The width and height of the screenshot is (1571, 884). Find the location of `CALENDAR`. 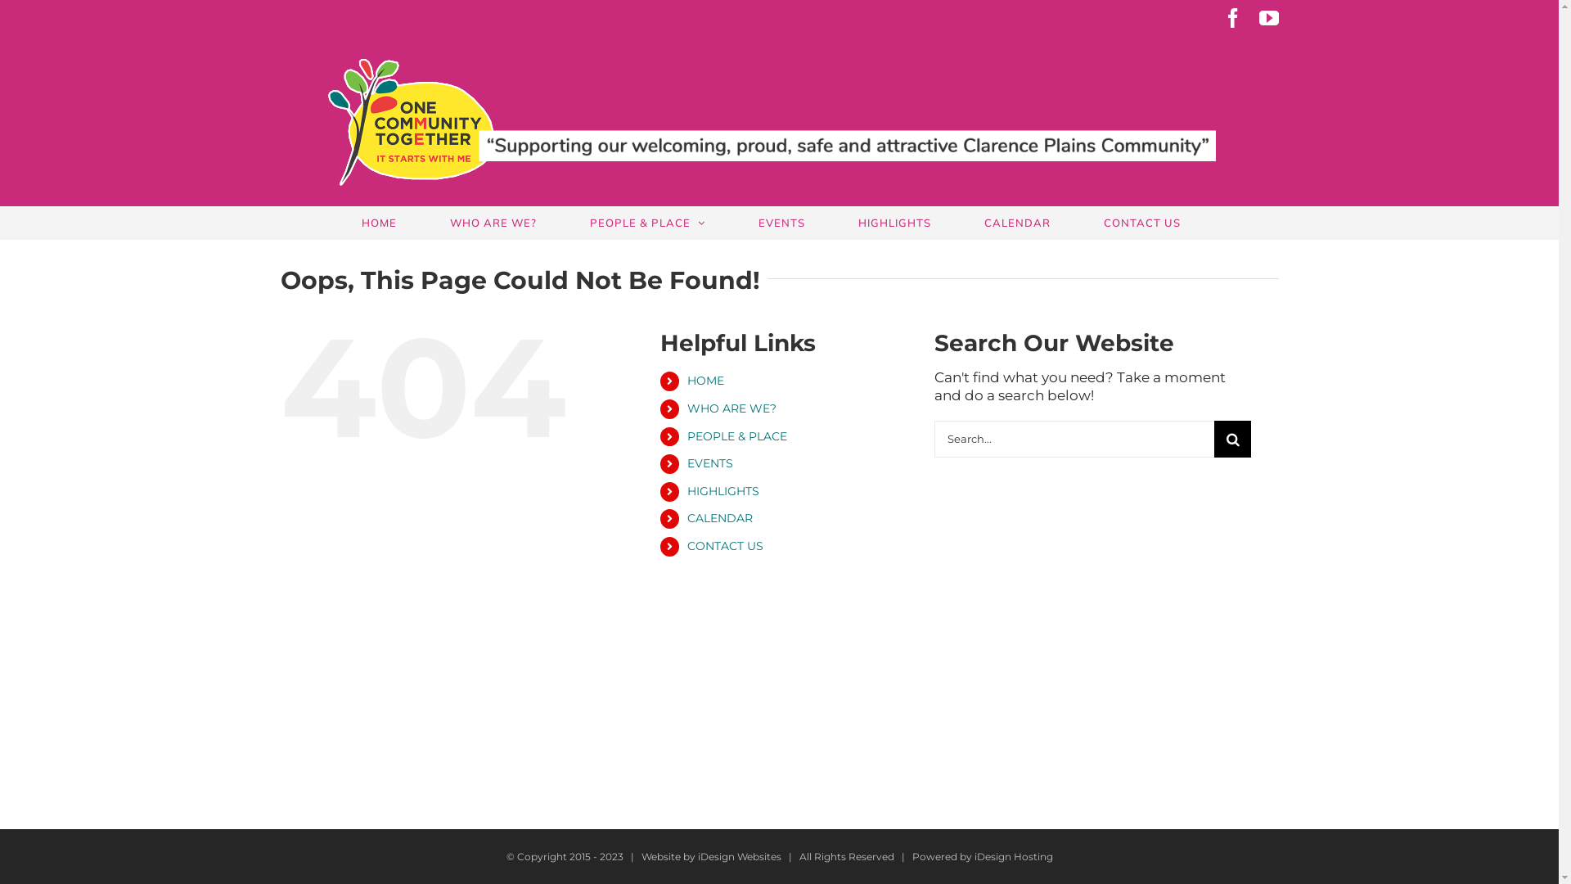

CALENDAR is located at coordinates (1017, 223).